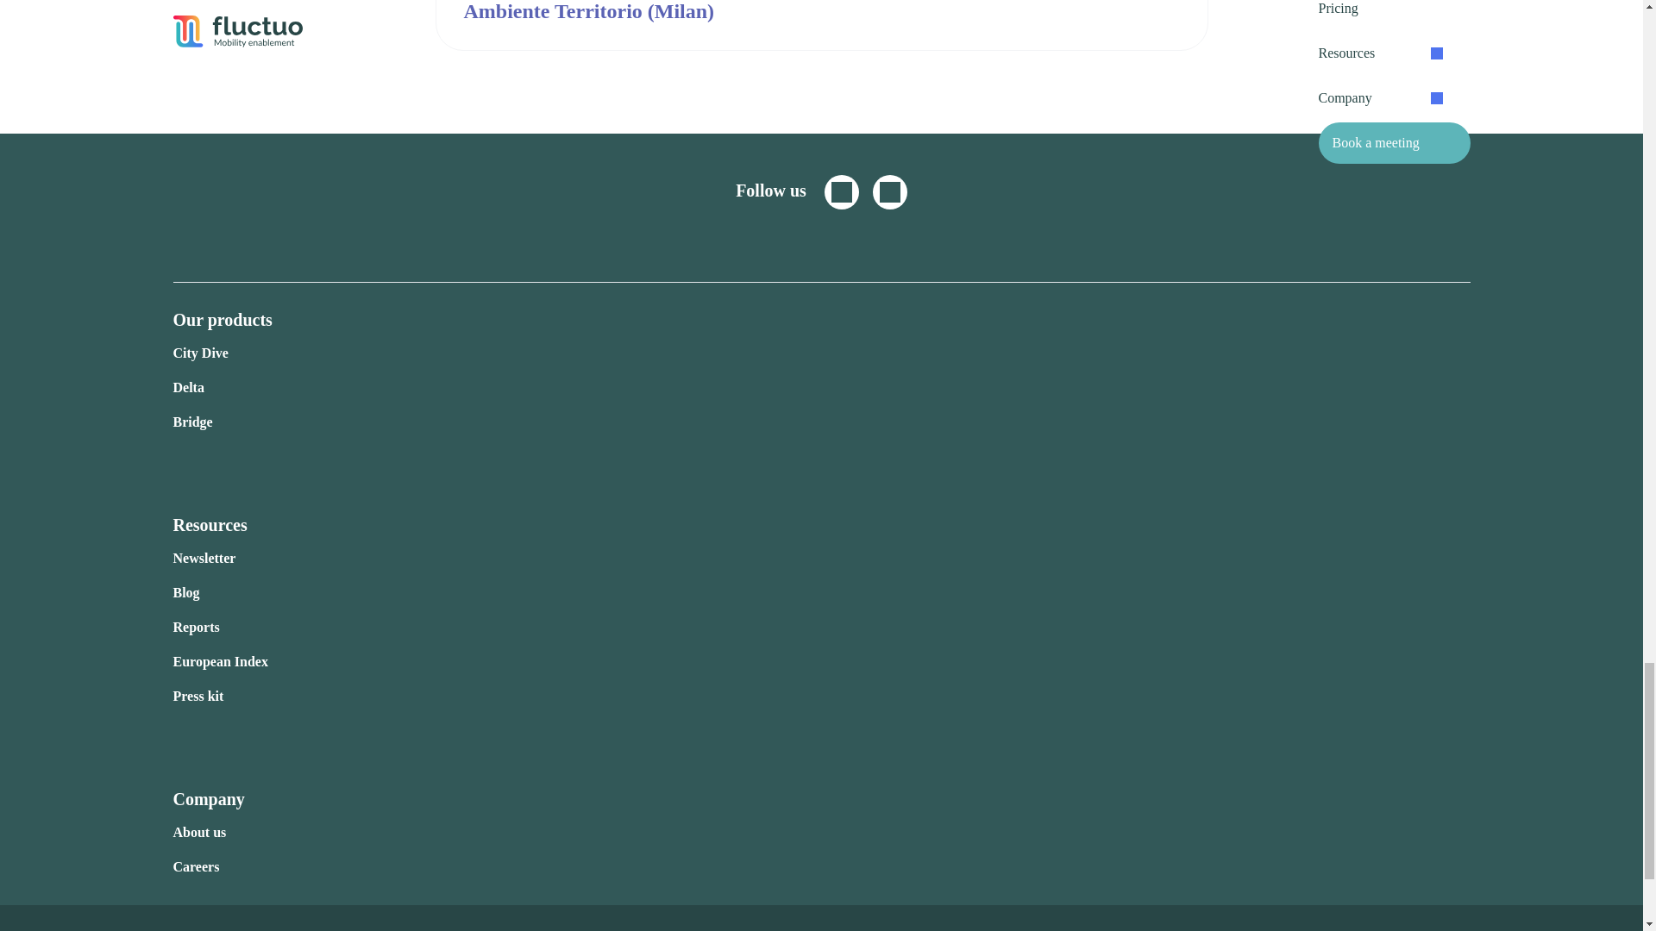 The width and height of the screenshot is (1656, 931). I want to click on Press kit, so click(198, 697).